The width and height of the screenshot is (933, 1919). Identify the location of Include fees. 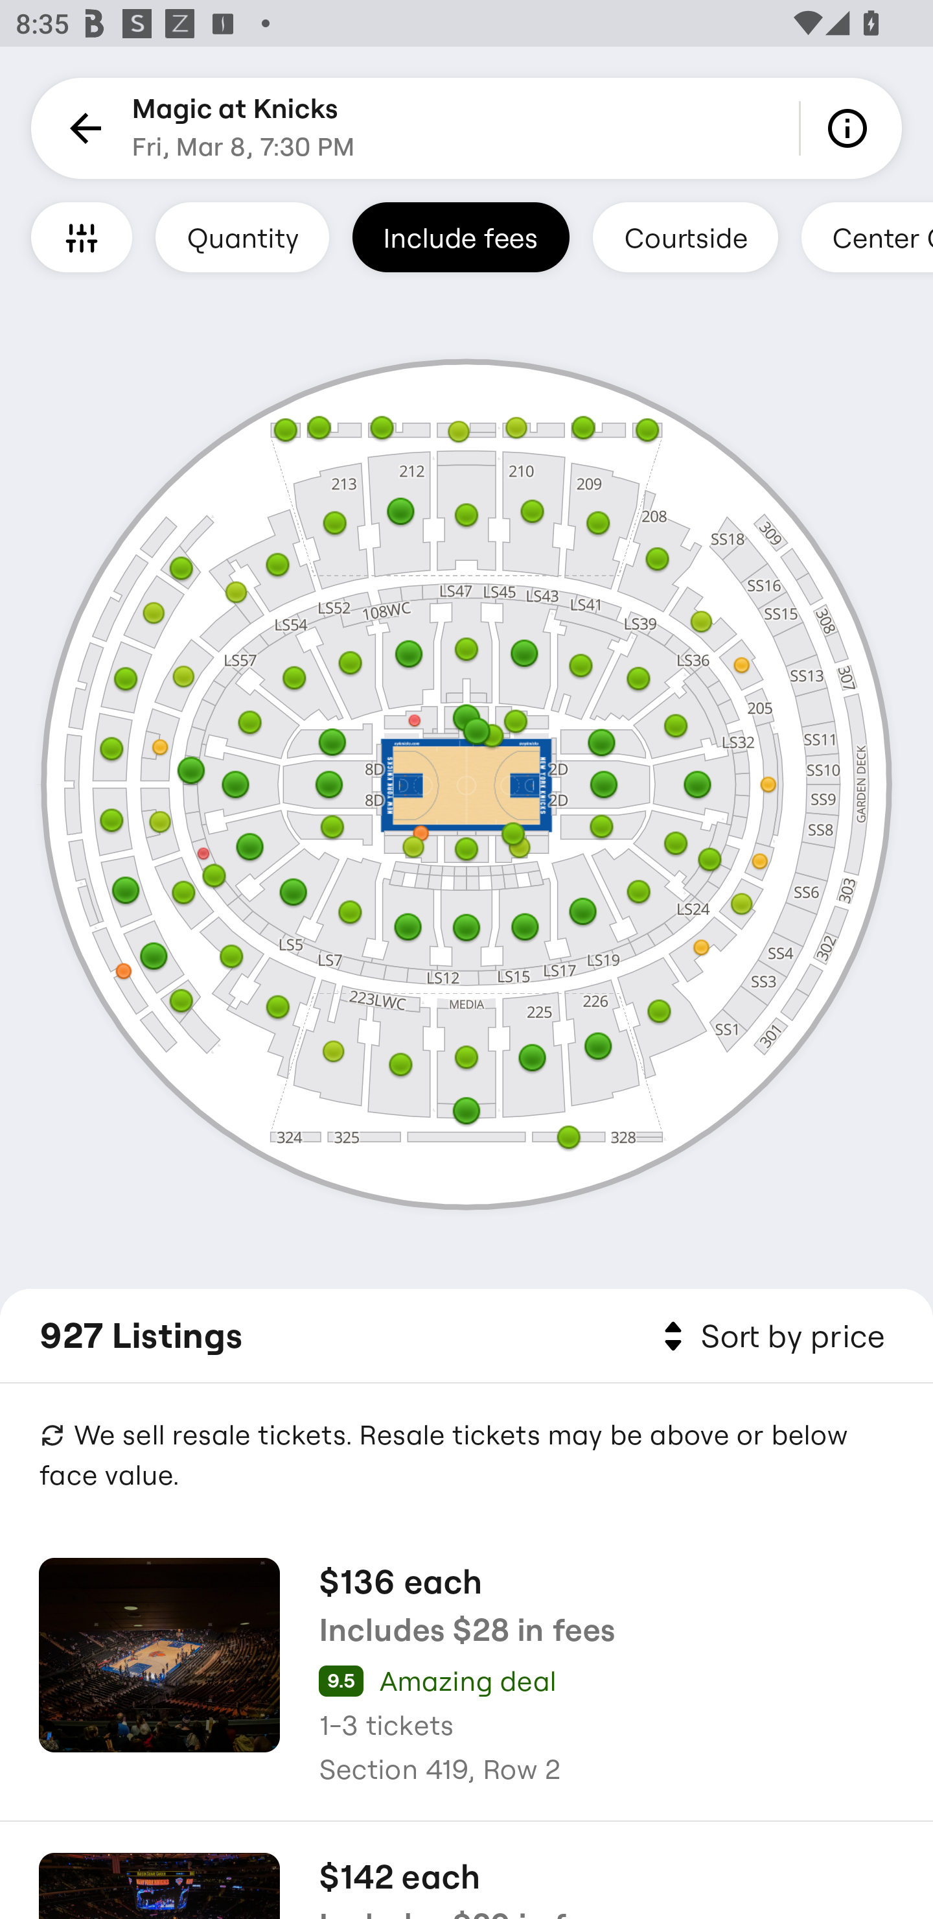
(461, 237).